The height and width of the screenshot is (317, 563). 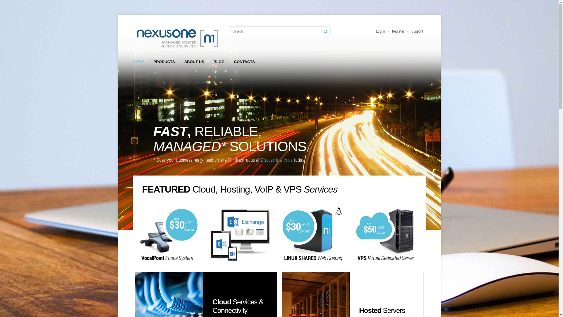 What do you see at coordinates (398, 31) in the screenshot?
I see `Register` at bounding box center [398, 31].